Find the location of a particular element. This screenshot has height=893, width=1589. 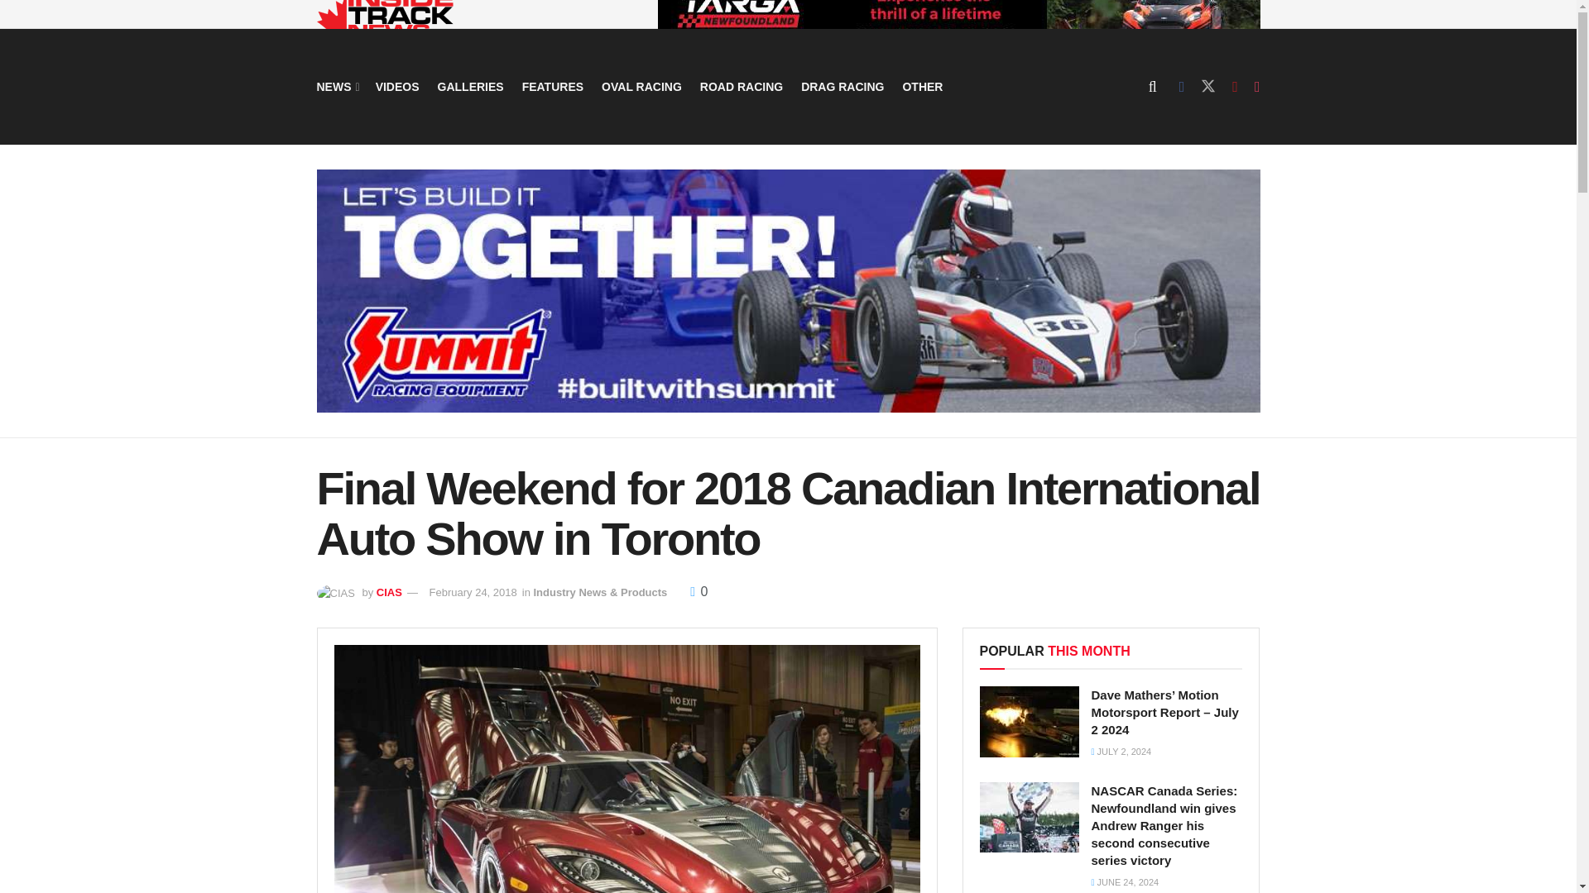

OVAL RACING is located at coordinates (641, 86).